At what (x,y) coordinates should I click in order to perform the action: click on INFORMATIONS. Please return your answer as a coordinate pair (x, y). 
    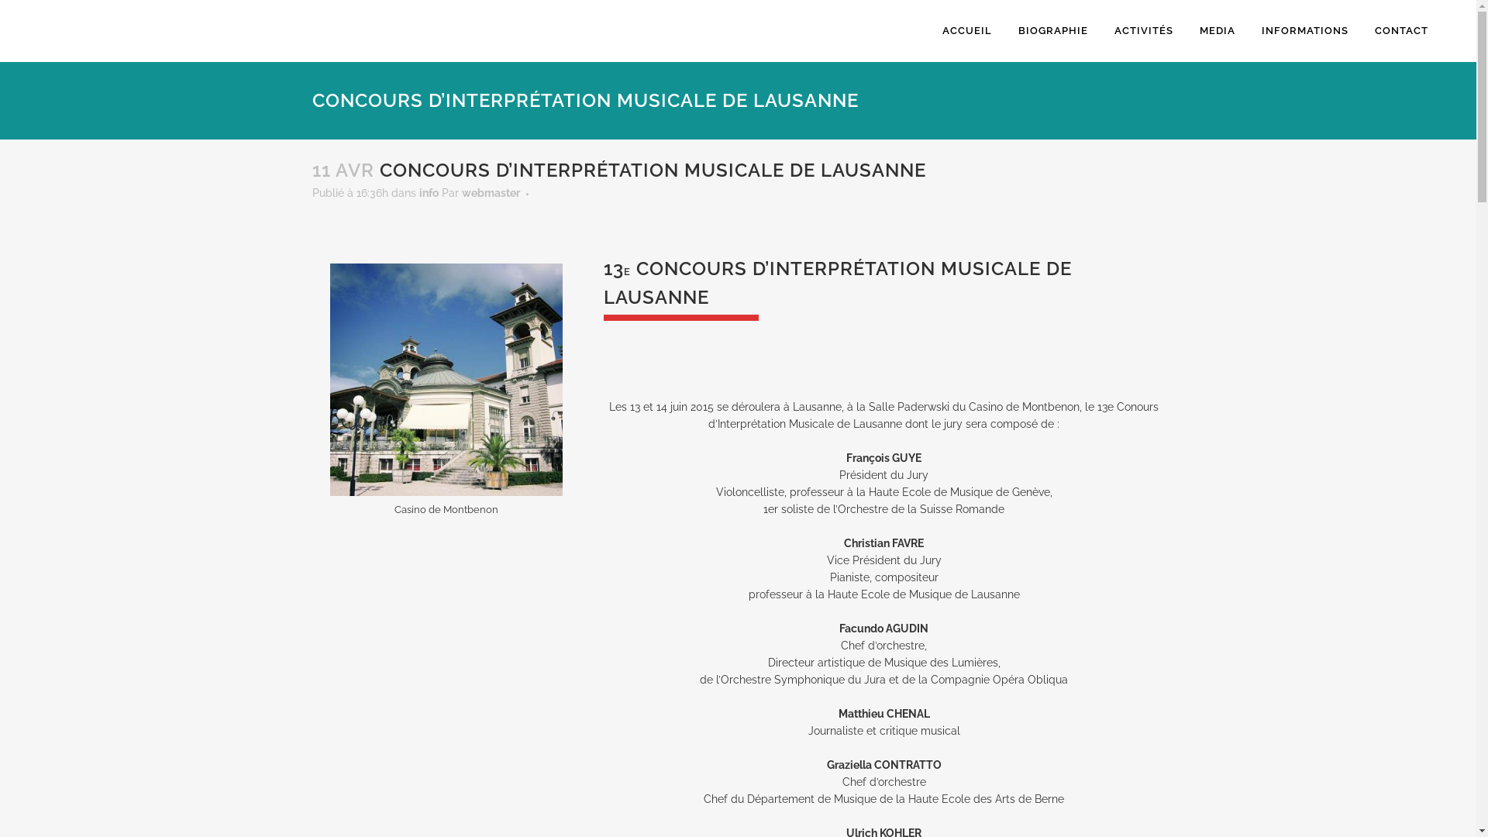
    Looking at the image, I should click on (1305, 31).